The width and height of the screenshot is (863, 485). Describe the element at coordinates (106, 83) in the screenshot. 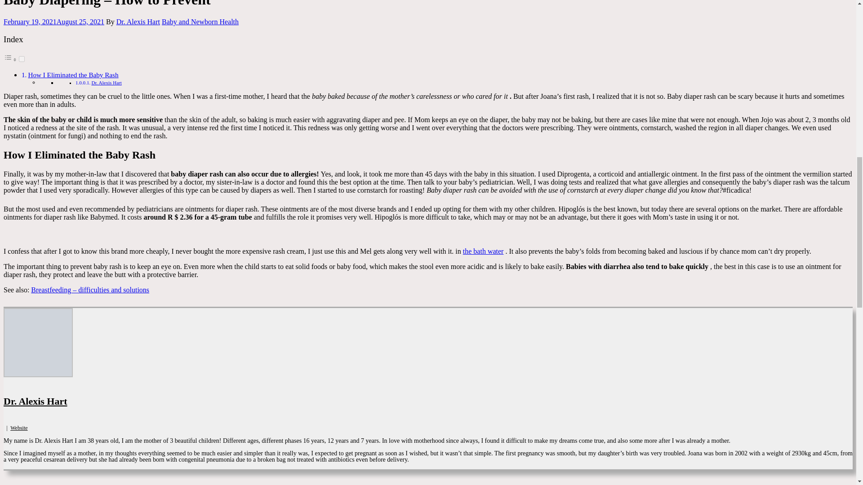

I see `Dr. Alexis Hart` at that location.